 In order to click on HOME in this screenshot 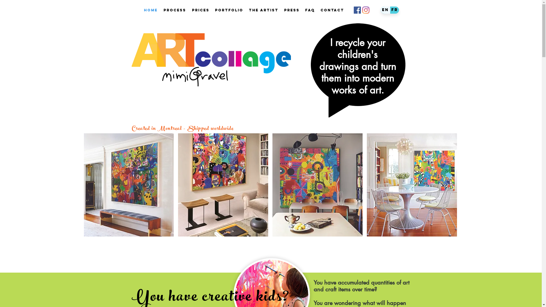, I will do `click(151, 10)`.